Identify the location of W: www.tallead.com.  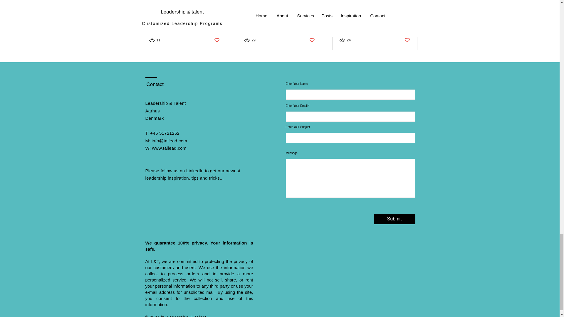
(165, 148).